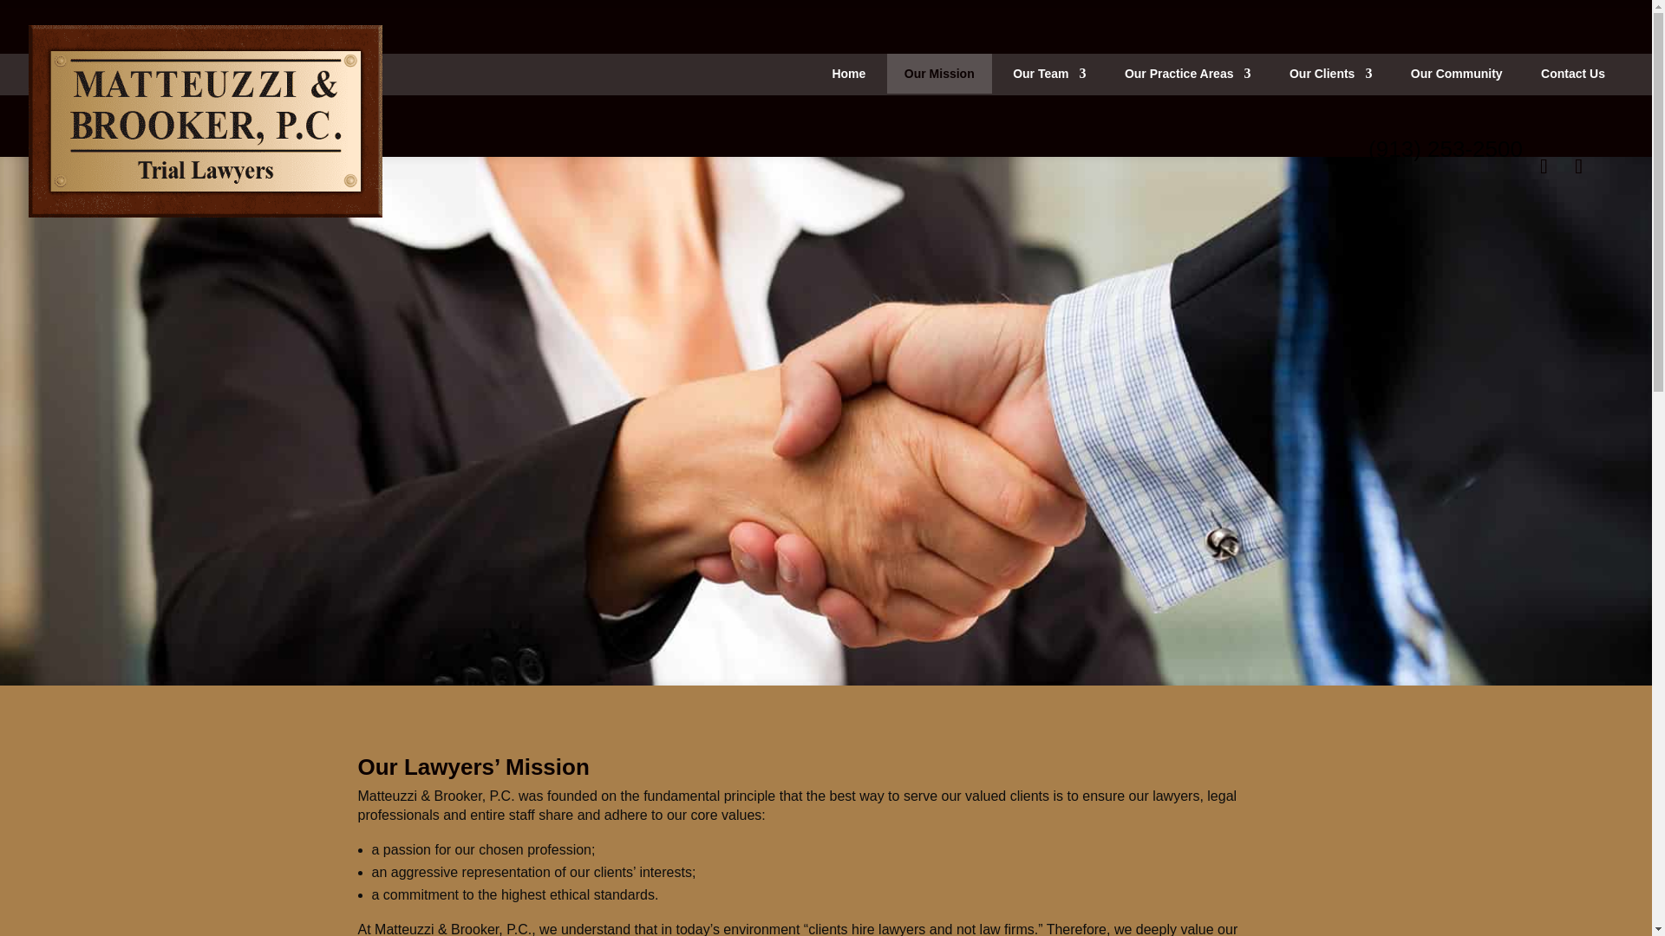  I want to click on Contact Us, so click(1573, 73).